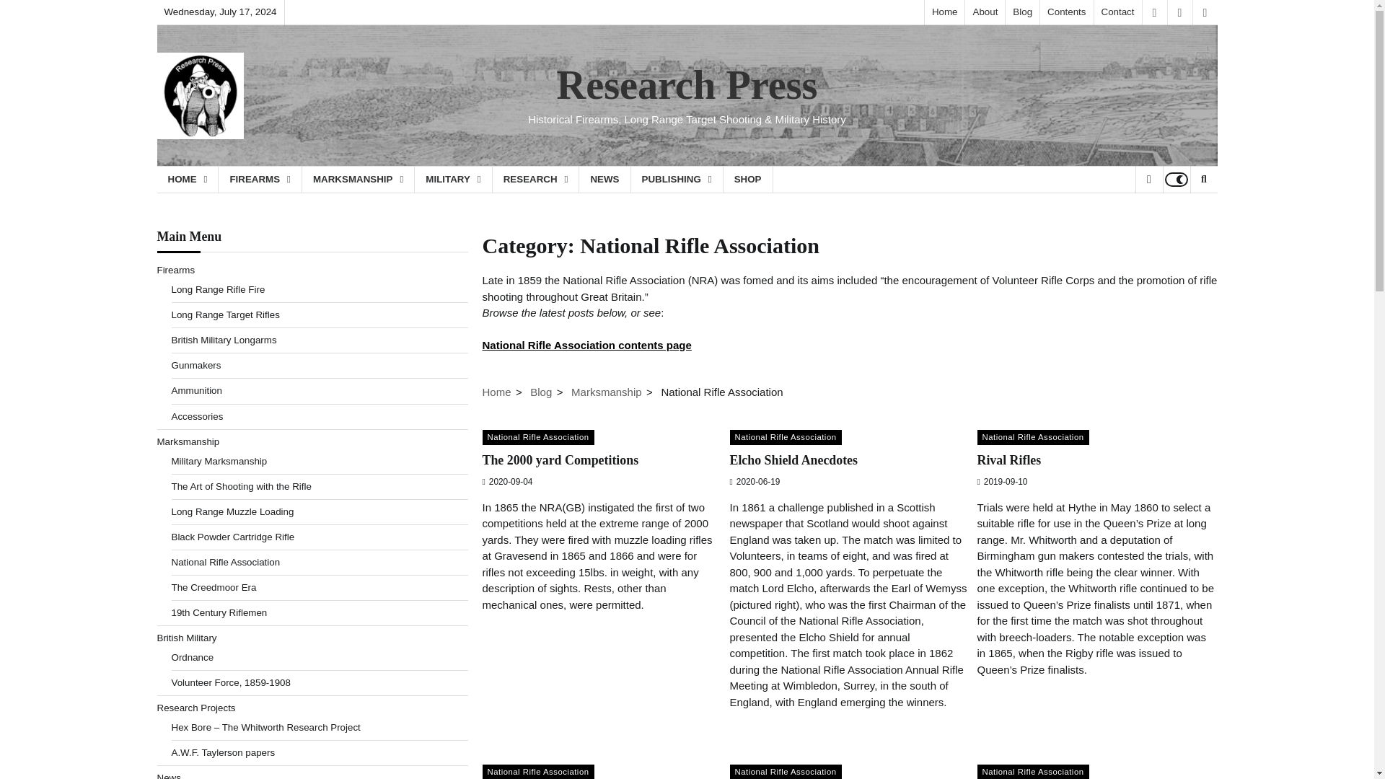  What do you see at coordinates (984, 12) in the screenshot?
I see `About` at bounding box center [984, 12].